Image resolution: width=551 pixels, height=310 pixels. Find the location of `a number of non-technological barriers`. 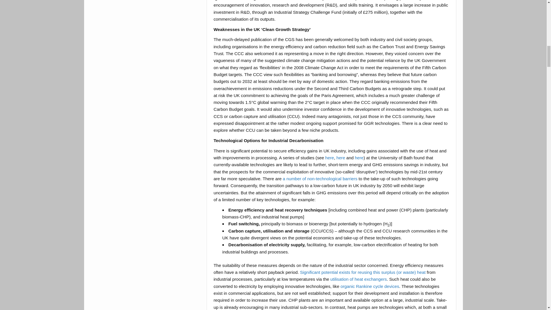

a number of non-technological barriers is located at coordinates (320, 179).